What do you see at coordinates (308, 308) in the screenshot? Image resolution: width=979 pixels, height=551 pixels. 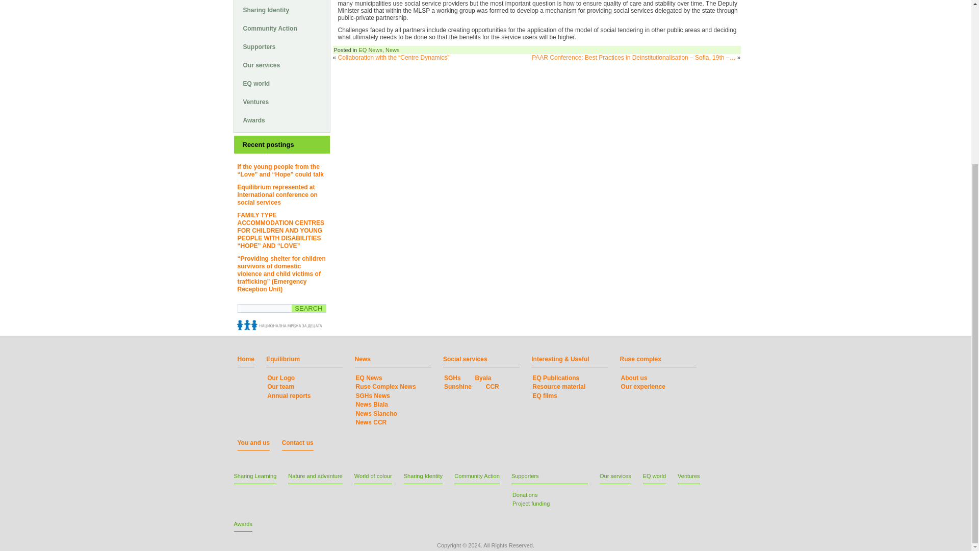 I see `Search` at bounding box center [308, 308].